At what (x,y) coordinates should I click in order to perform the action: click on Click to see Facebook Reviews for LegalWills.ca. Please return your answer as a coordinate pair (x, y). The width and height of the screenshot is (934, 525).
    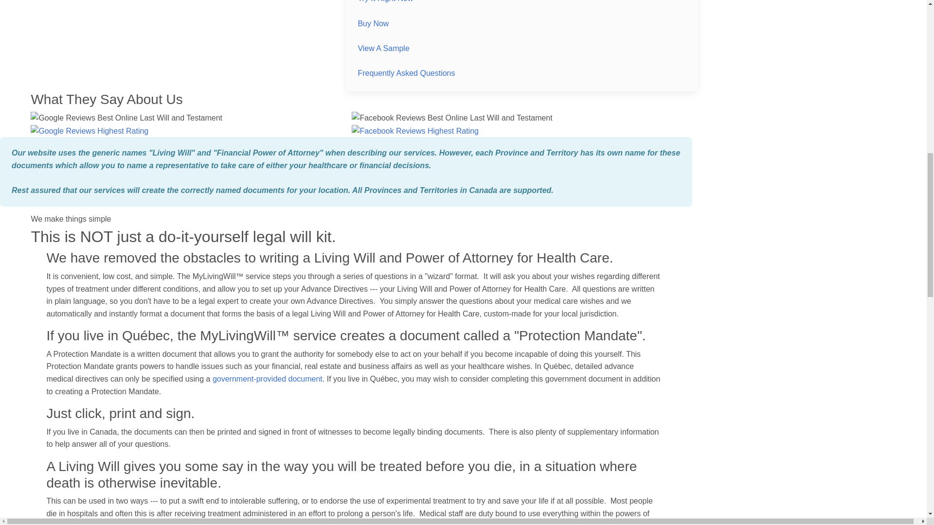
    Looking at the image, I should click on (415, 130).